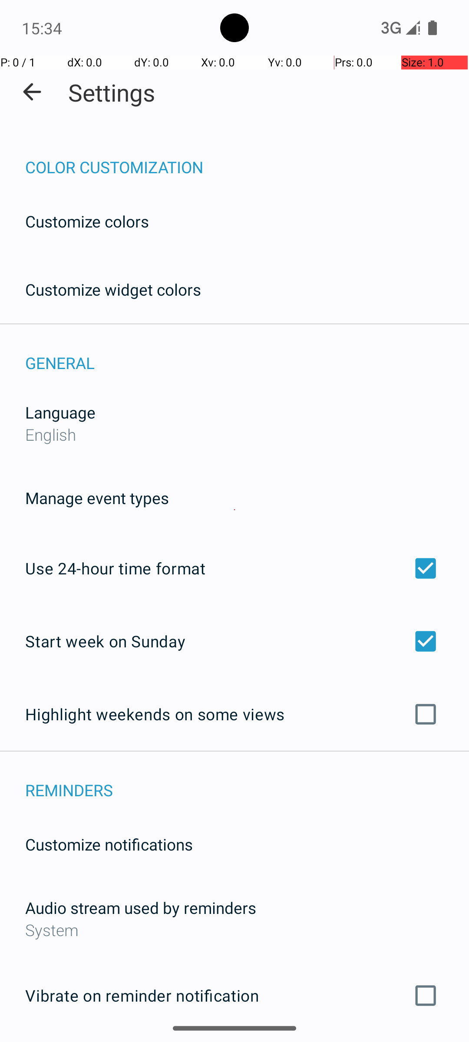 This screenshot has height=1042, width=469. What do you see at coordinates (109, 844) in the screenshot?
I see `Customize notifications` at bounding box center [109, 844].